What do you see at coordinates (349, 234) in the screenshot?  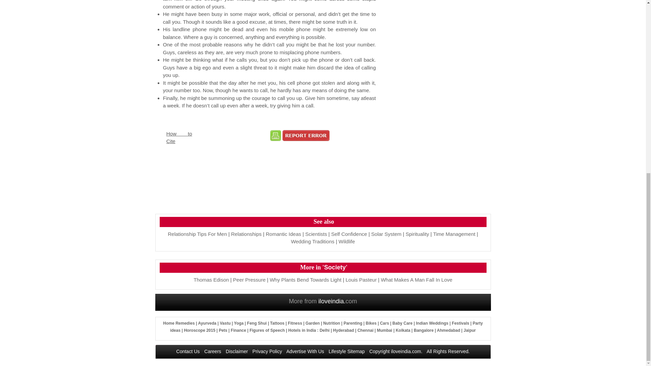 I see `Self Confidence` at bounding box center [349, 234].